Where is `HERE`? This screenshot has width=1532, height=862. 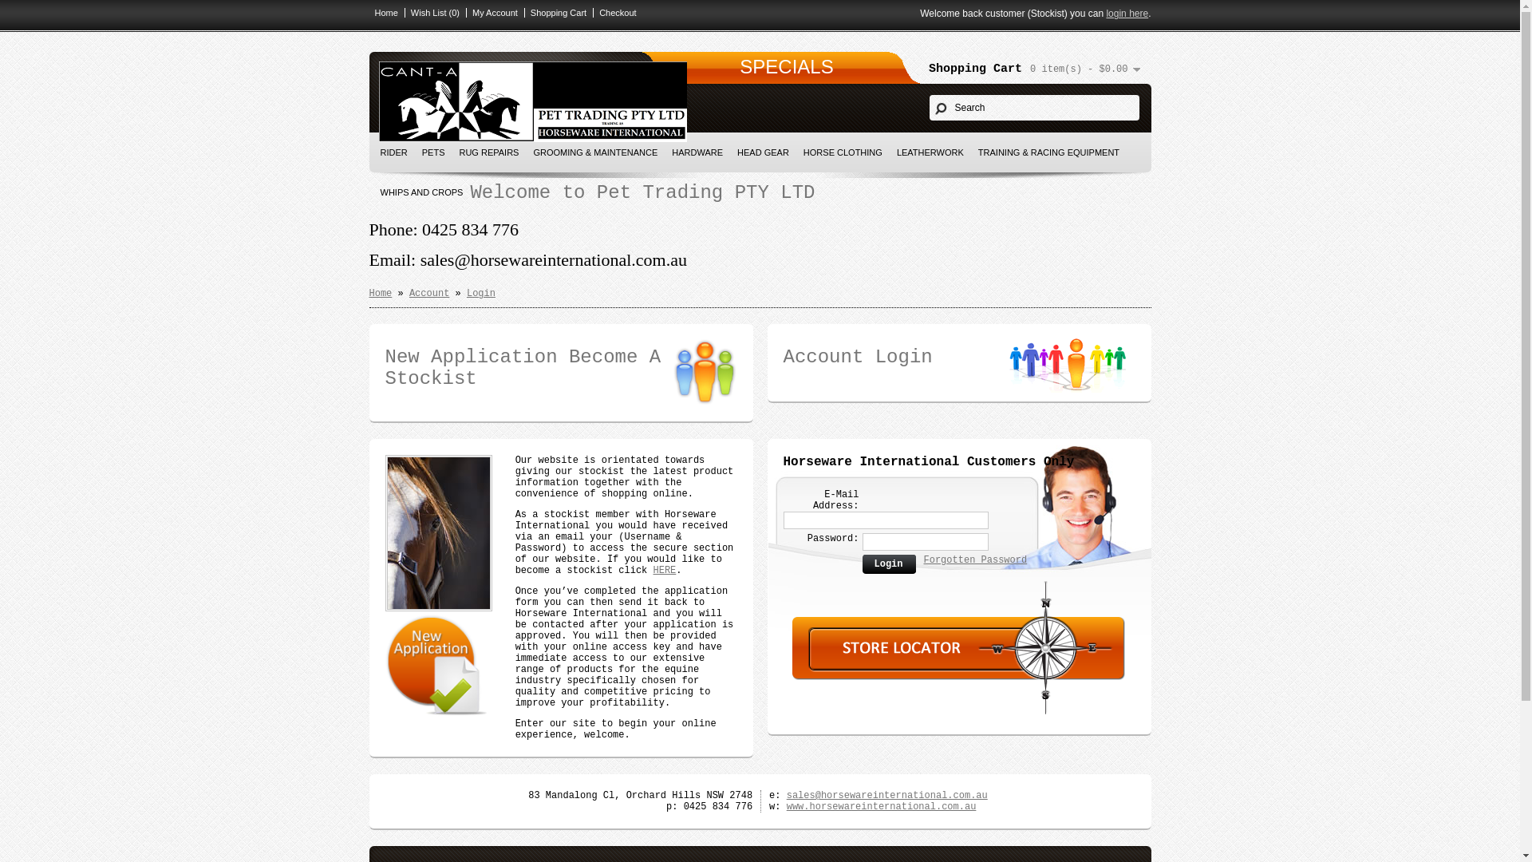 HERE is located at coordinates (664, 571).